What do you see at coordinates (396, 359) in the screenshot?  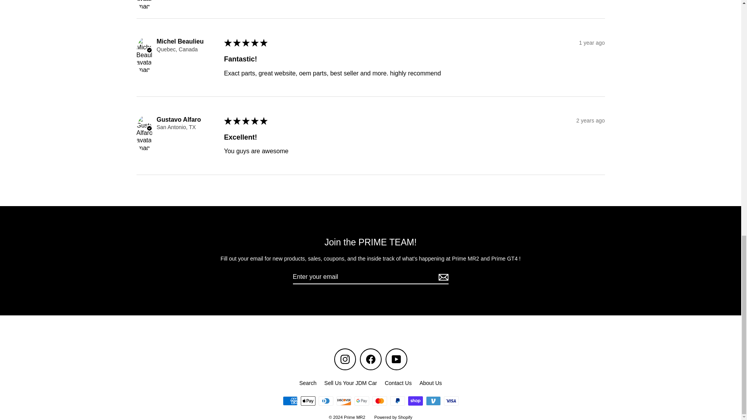 I see `Prime MR2 on YouTube` at bounding box center [396, 359].